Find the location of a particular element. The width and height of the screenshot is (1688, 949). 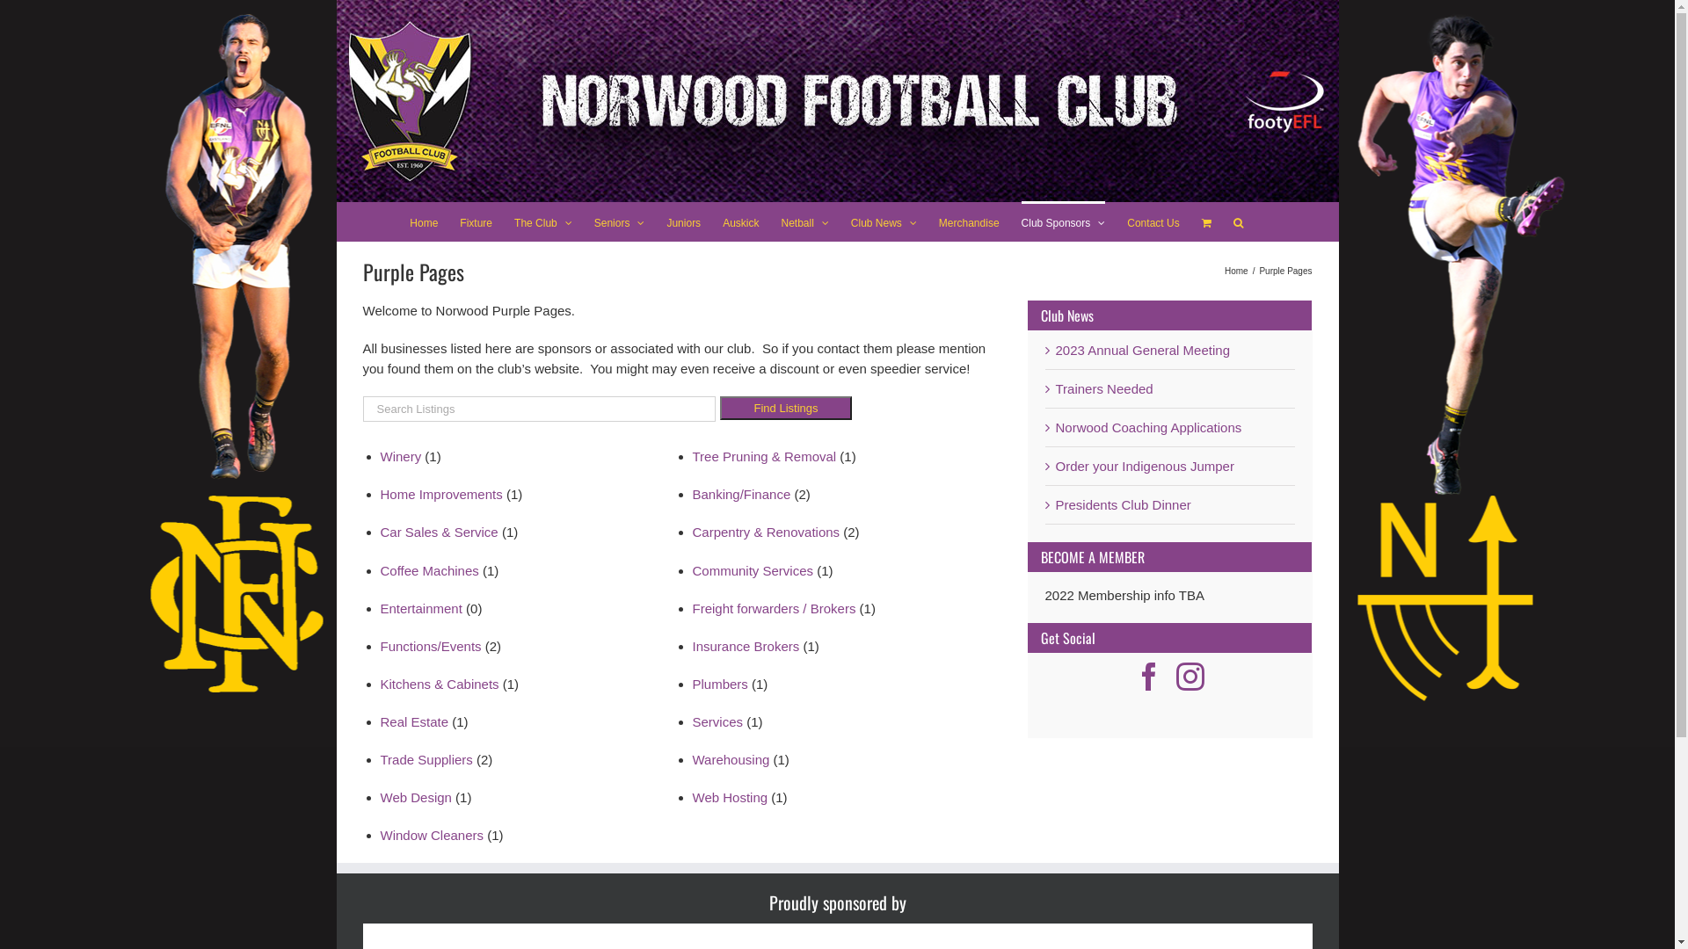

Find Listings is located at coordinates (786, 408).